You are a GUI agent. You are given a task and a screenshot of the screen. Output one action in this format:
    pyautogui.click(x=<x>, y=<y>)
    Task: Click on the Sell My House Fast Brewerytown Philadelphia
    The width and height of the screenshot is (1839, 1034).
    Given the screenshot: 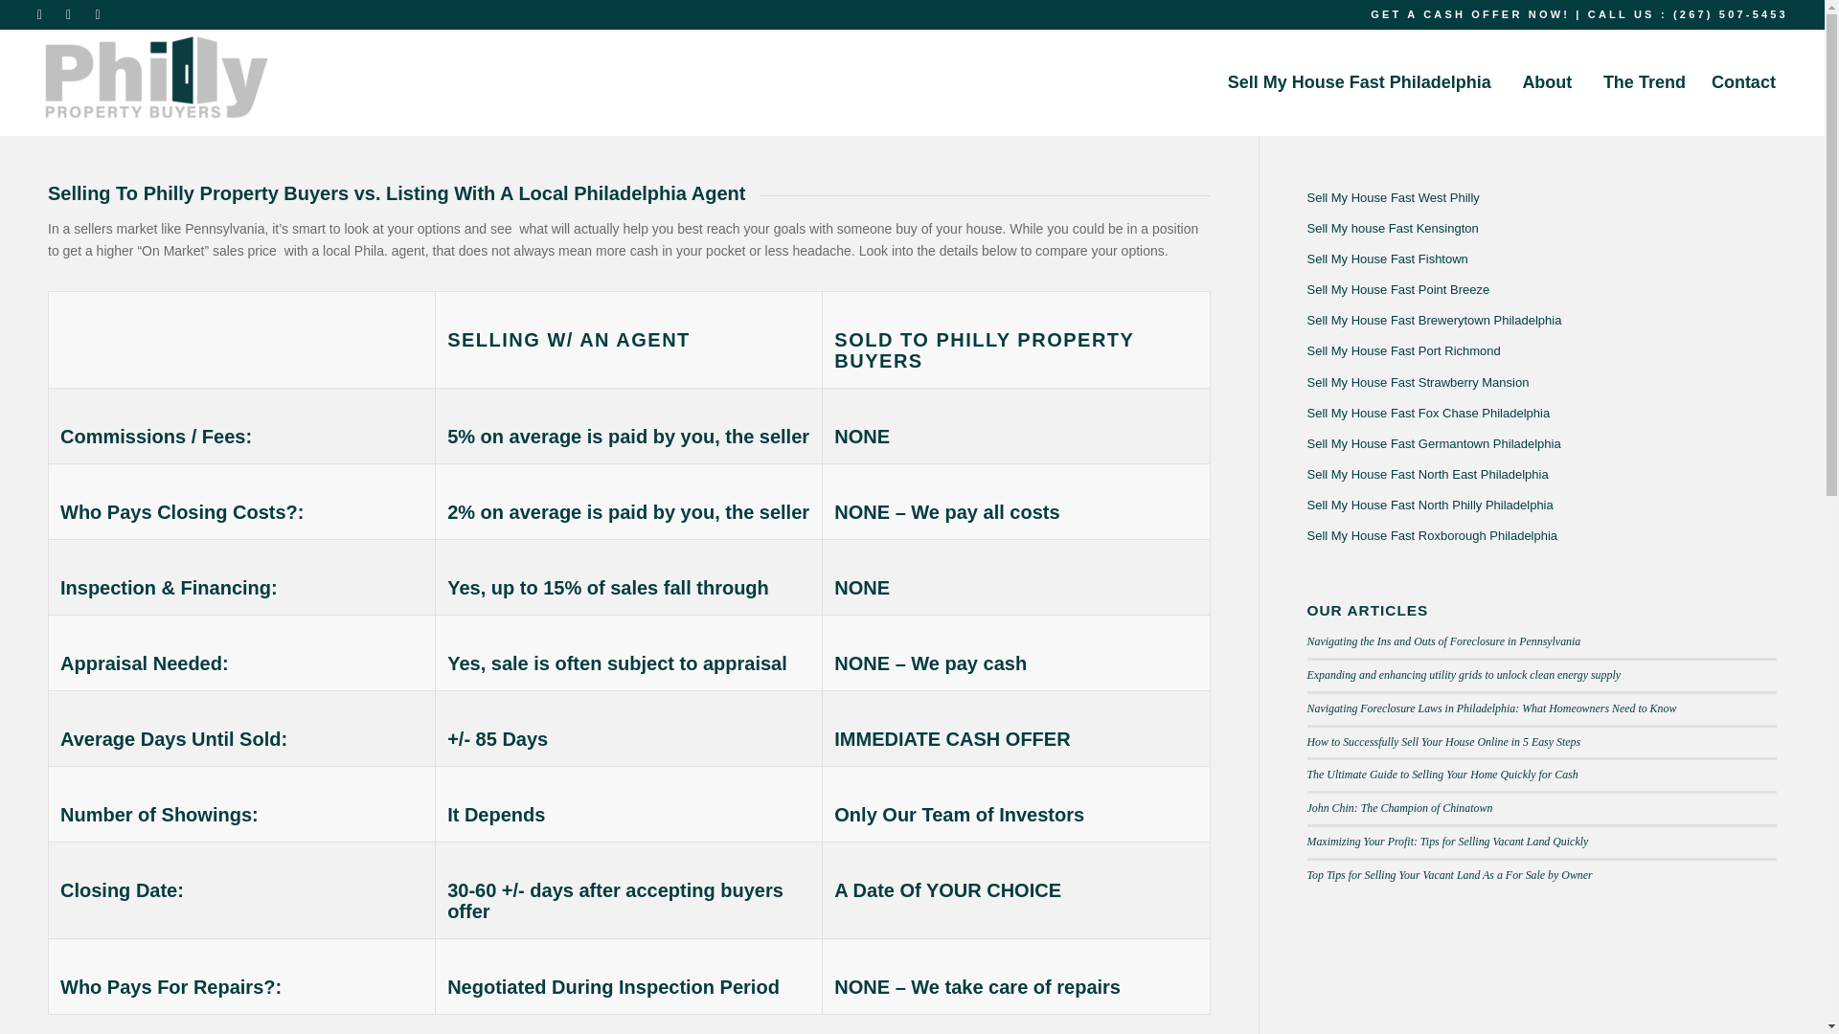 What is the action you would take?
    pyautogui.click(x=1540, y=320)
    